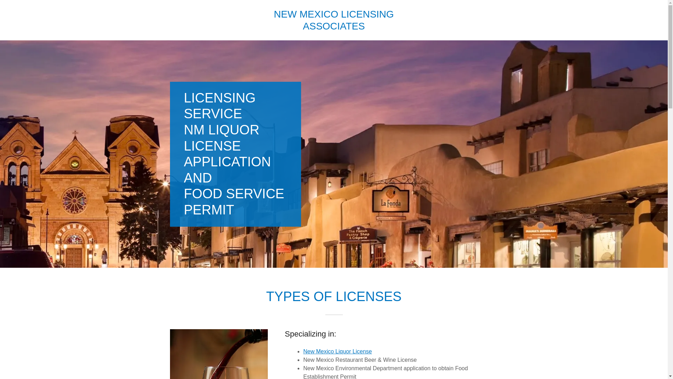  What do you see at coordinates (338, 351) in the screenshot?
I see `New Mexico Liquor License` at bounding box center [338, 351].